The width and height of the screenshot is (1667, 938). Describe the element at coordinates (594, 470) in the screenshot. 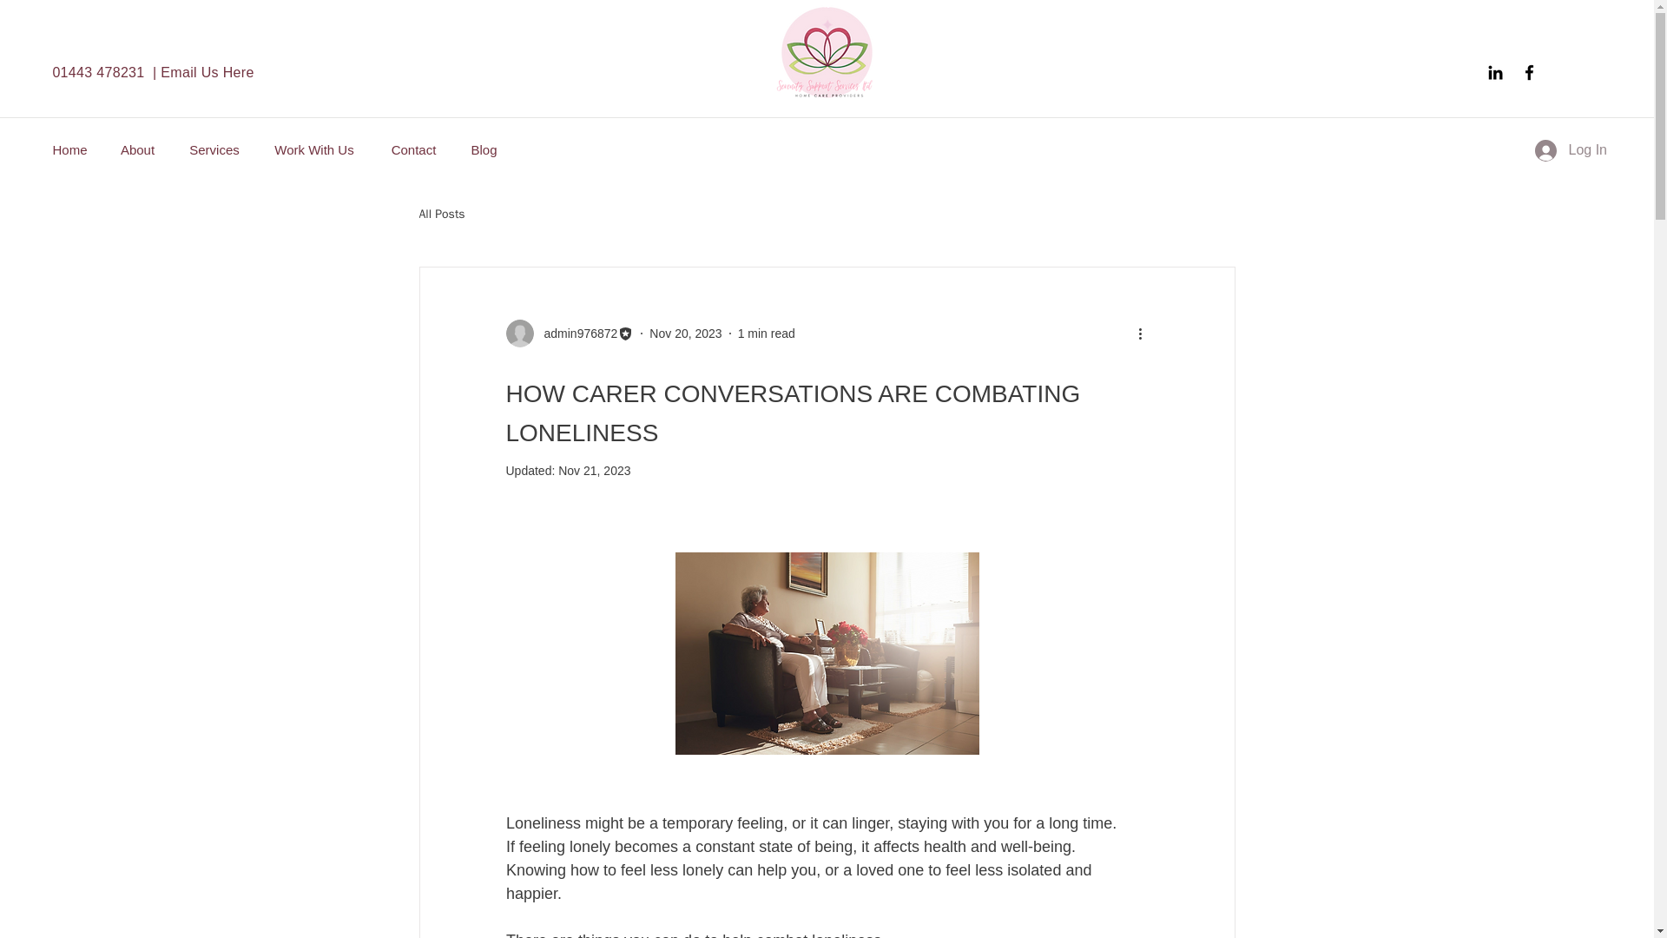

I see `Nov 21, 2023` at that location.